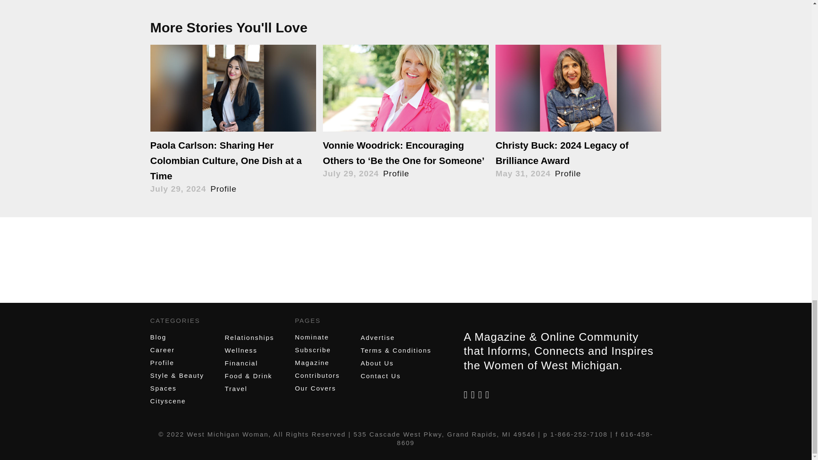  What do you see at coordinates (158, 337) in the screenshot?
I see `Blog` at bounding box center [158, 337].